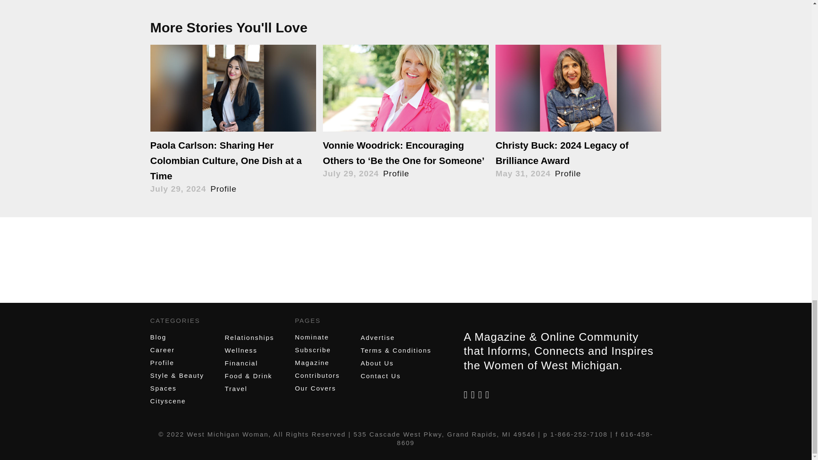  What do you see at coordinates (158, 337) in the screenshot?
I see `Blog` at bounding box center [158, 337].